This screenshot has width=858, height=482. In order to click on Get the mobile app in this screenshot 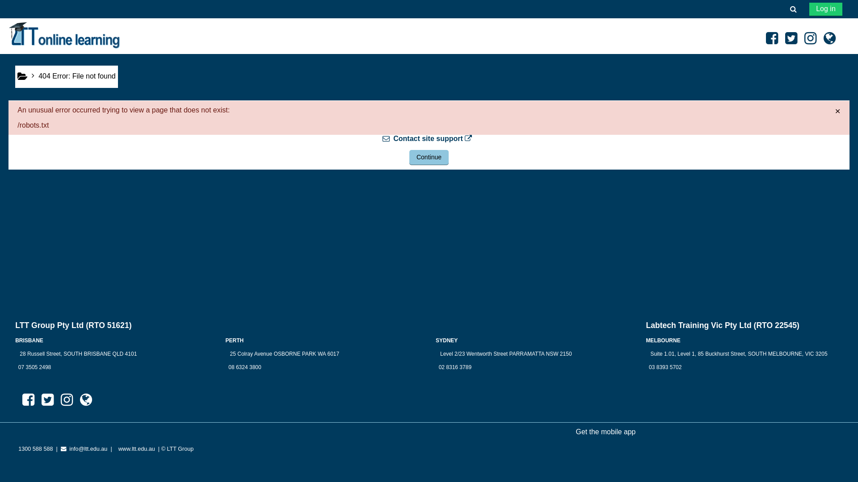, I will do `click(606, 432)`.